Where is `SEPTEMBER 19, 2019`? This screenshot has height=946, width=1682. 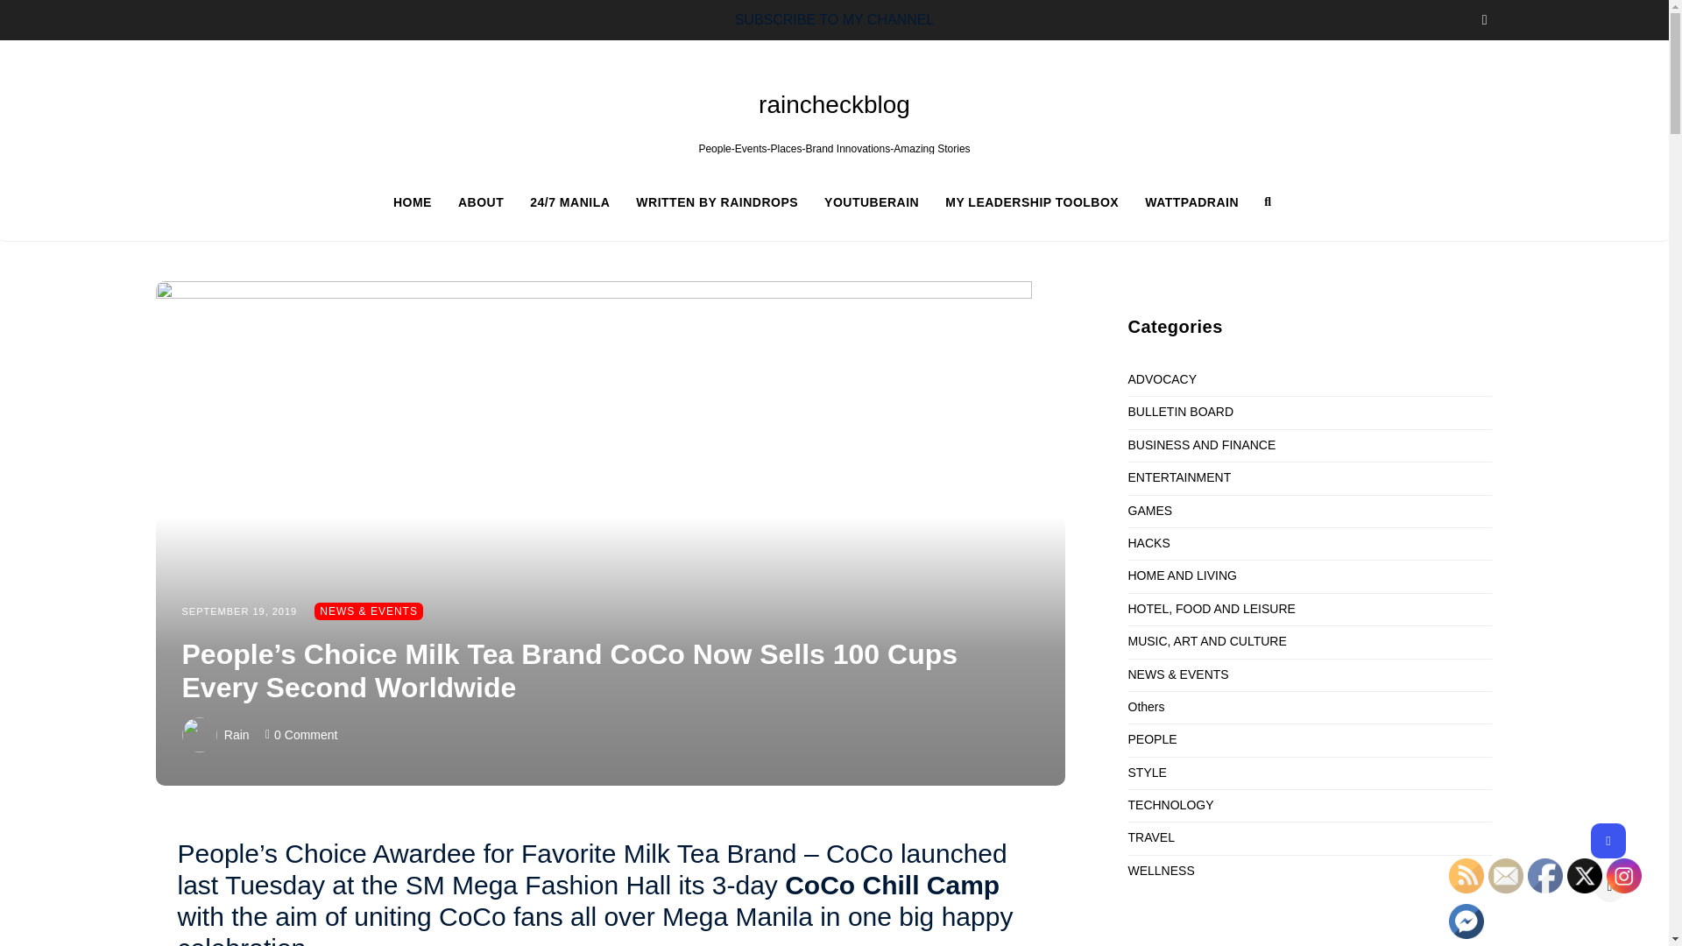
SEPTEMBER 19, 2019 is located at coordinates (239, 611).